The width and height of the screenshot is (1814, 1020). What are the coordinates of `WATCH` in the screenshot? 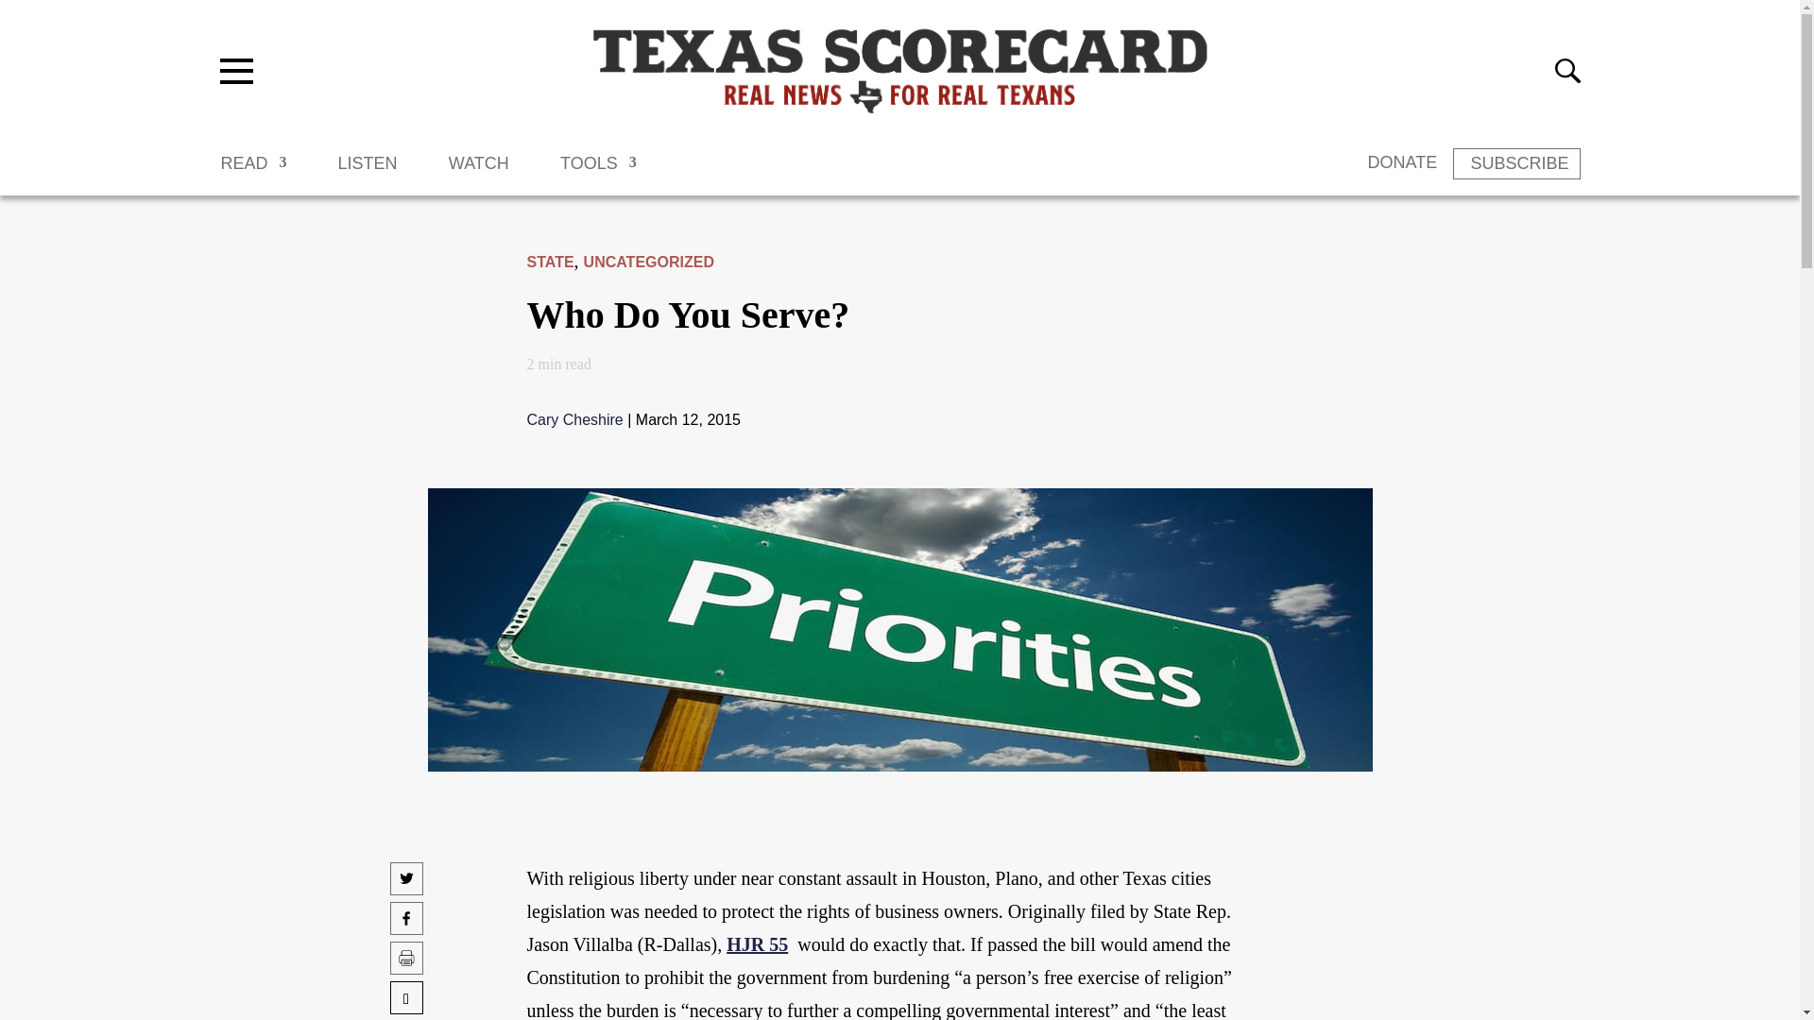 It's located at (478, 172).